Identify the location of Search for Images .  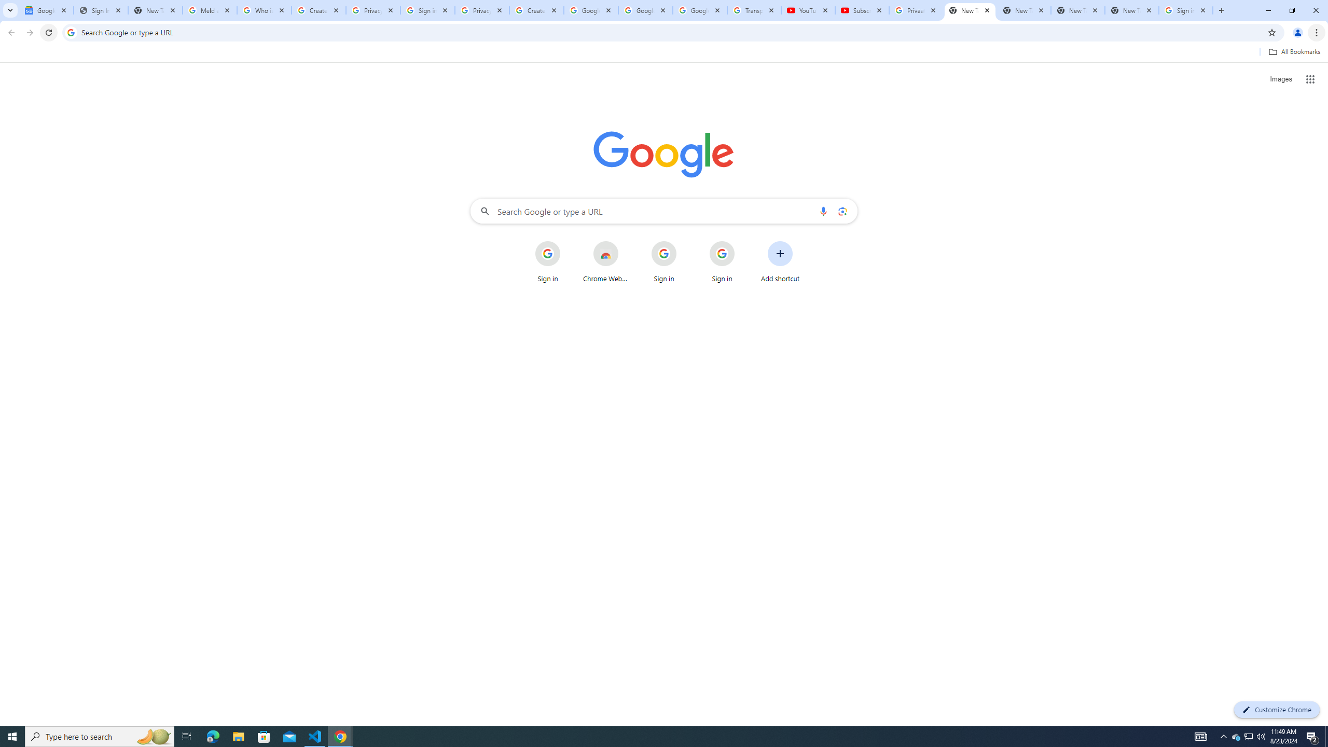
(1280, 79).